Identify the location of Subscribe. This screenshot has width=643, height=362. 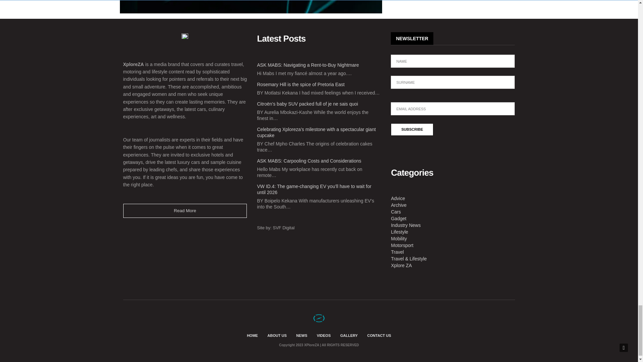
(412, 129).